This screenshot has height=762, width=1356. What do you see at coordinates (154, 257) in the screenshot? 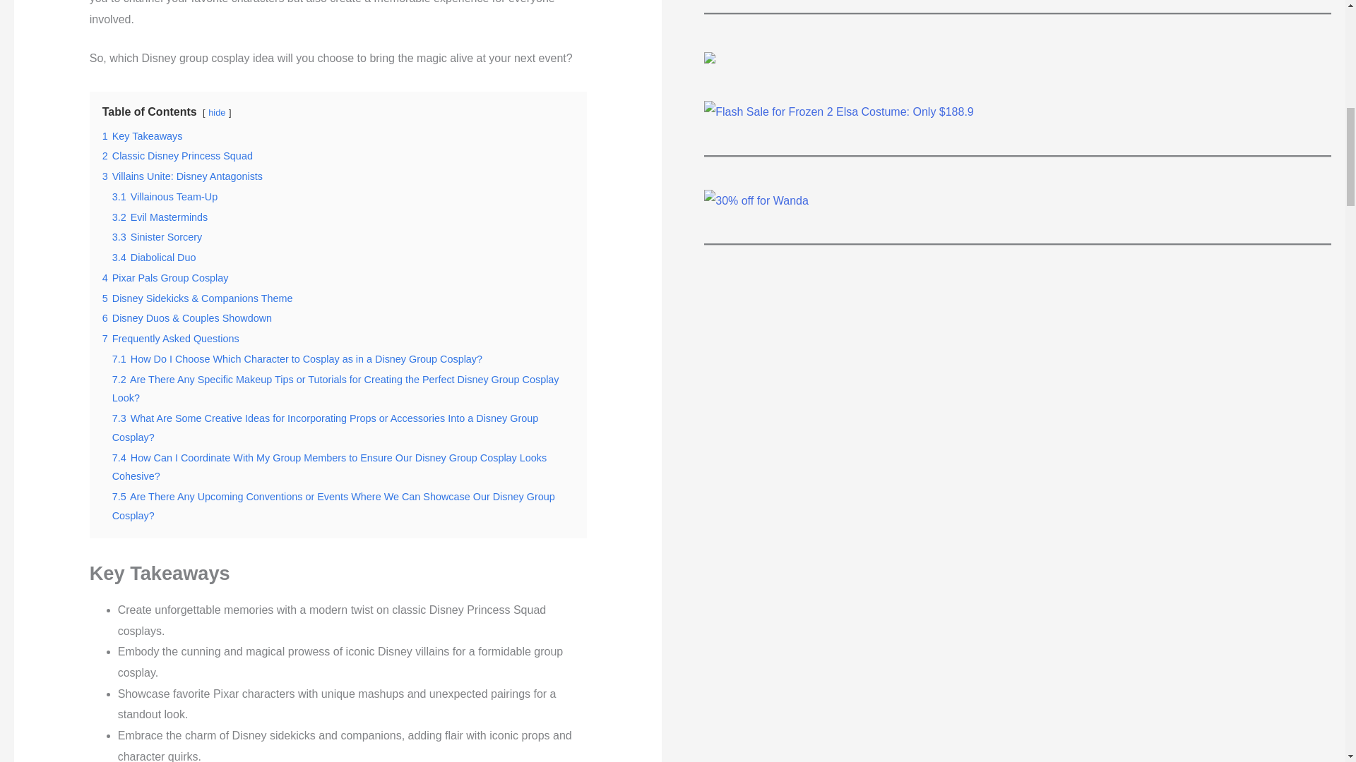
I see `3.4 Diabolical Duo` at bounding box center [154, 257].